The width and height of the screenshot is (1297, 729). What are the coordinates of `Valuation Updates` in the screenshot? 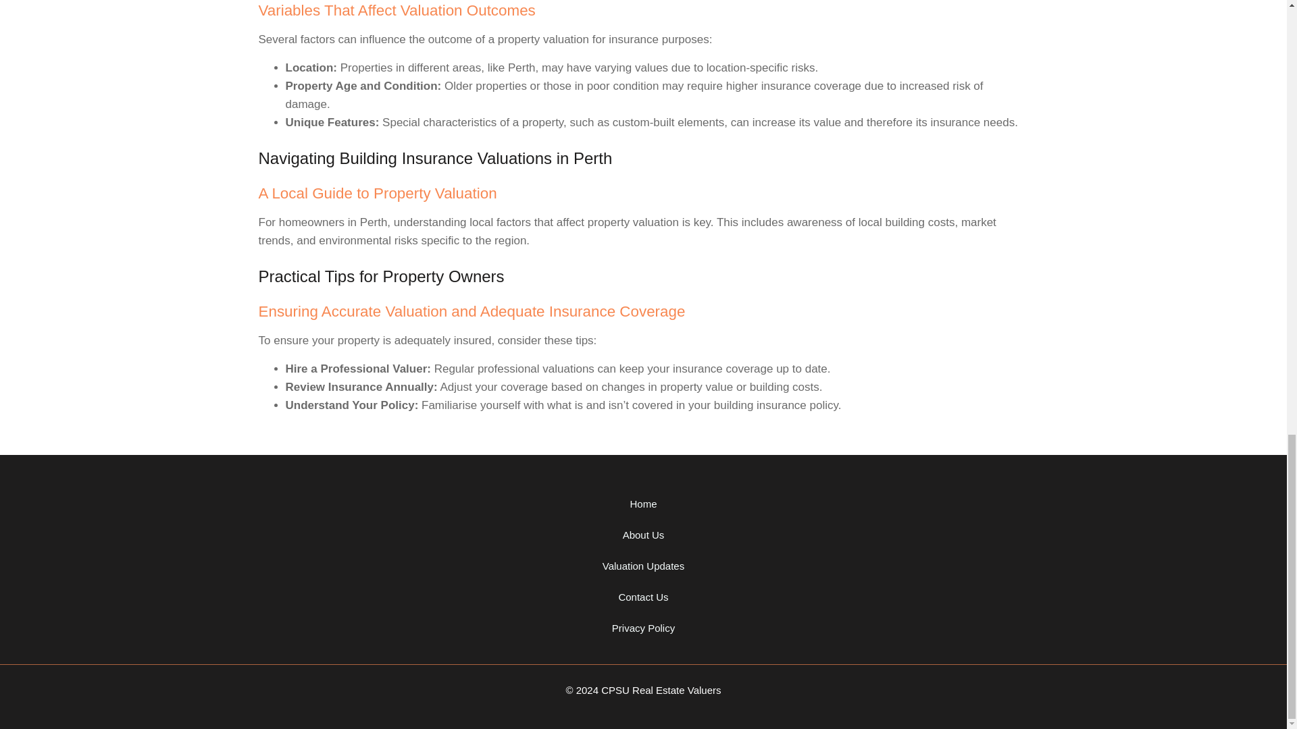 It's located at (643, 566).